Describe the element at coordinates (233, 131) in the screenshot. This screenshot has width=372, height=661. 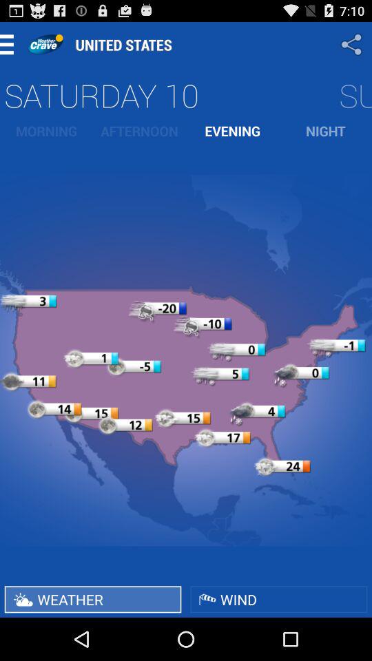
I see `choose app next to night app` at that location.